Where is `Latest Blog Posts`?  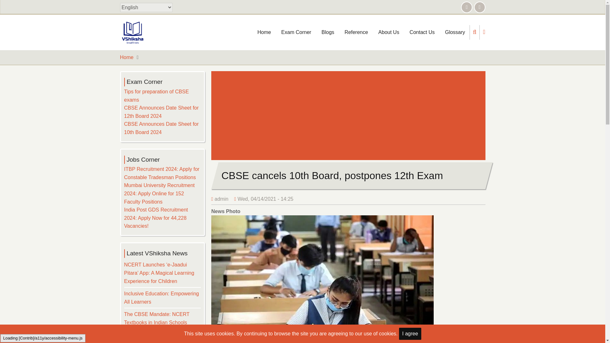
Latest Blog Posts is located at coordinates (328, 32).